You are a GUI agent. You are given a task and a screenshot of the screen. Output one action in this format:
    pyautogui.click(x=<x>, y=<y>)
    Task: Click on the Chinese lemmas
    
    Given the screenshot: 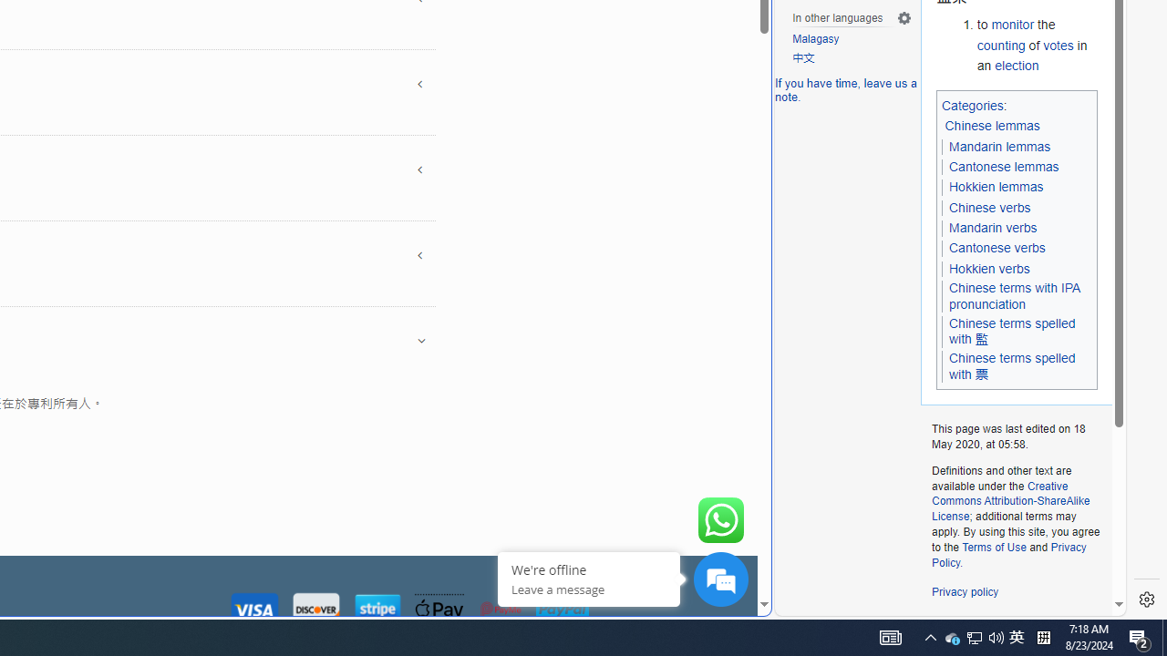 What is the action you would take?
    pyautogui.click(x=992, y=126)
    